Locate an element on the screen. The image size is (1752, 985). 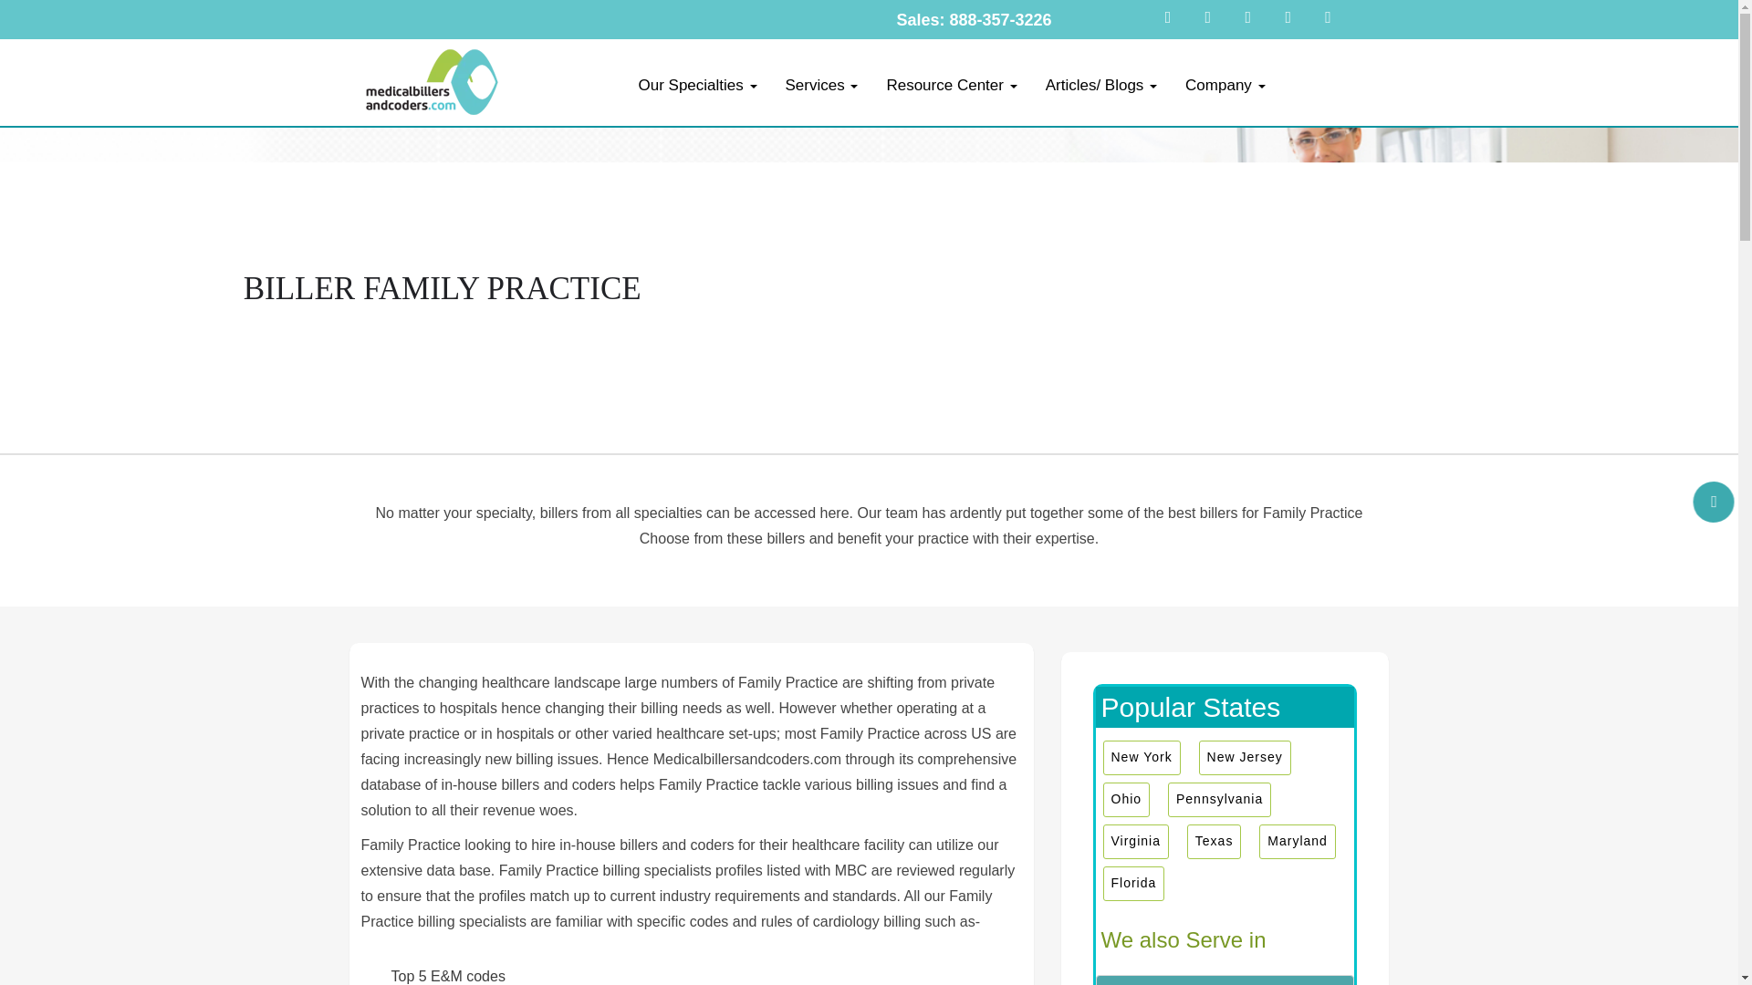
Our Specialties is located at coordinates (697, 86).